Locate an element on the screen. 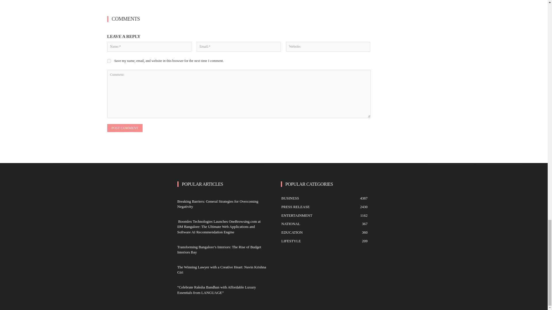  yes is located at coordinates (109, 61).